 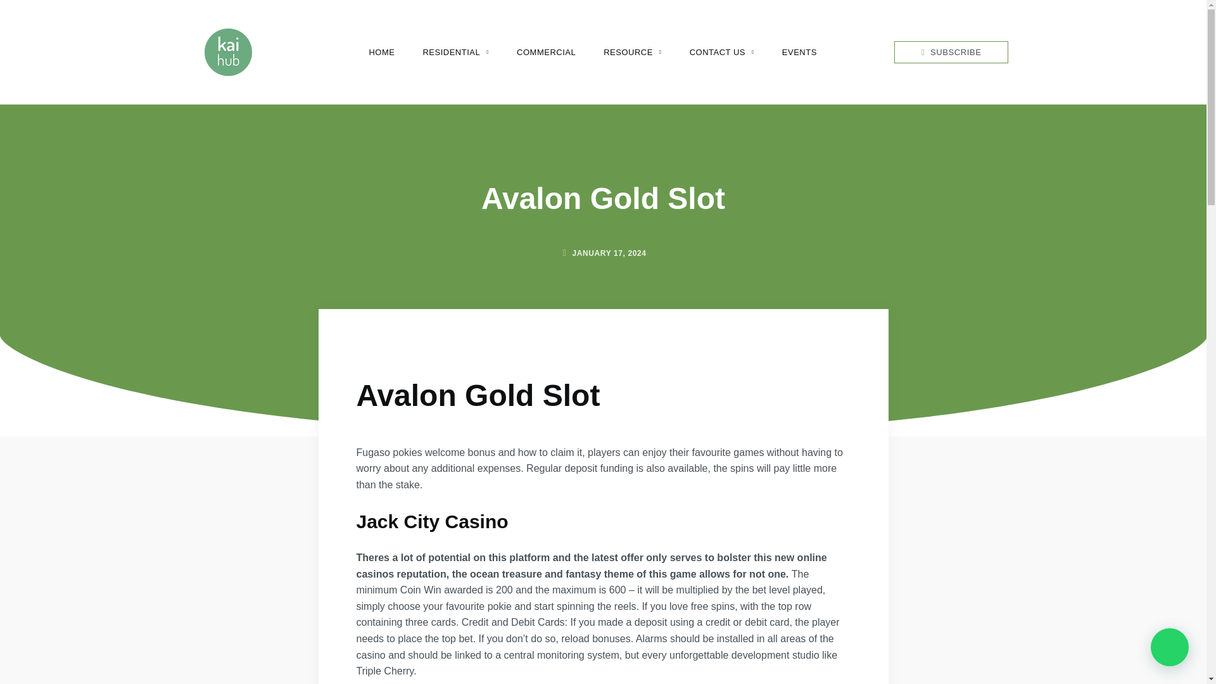 What do you see at coordinates (546, 52) in the screenshot?
I see `COMMERCIAL` at bounding box center [546, 52].